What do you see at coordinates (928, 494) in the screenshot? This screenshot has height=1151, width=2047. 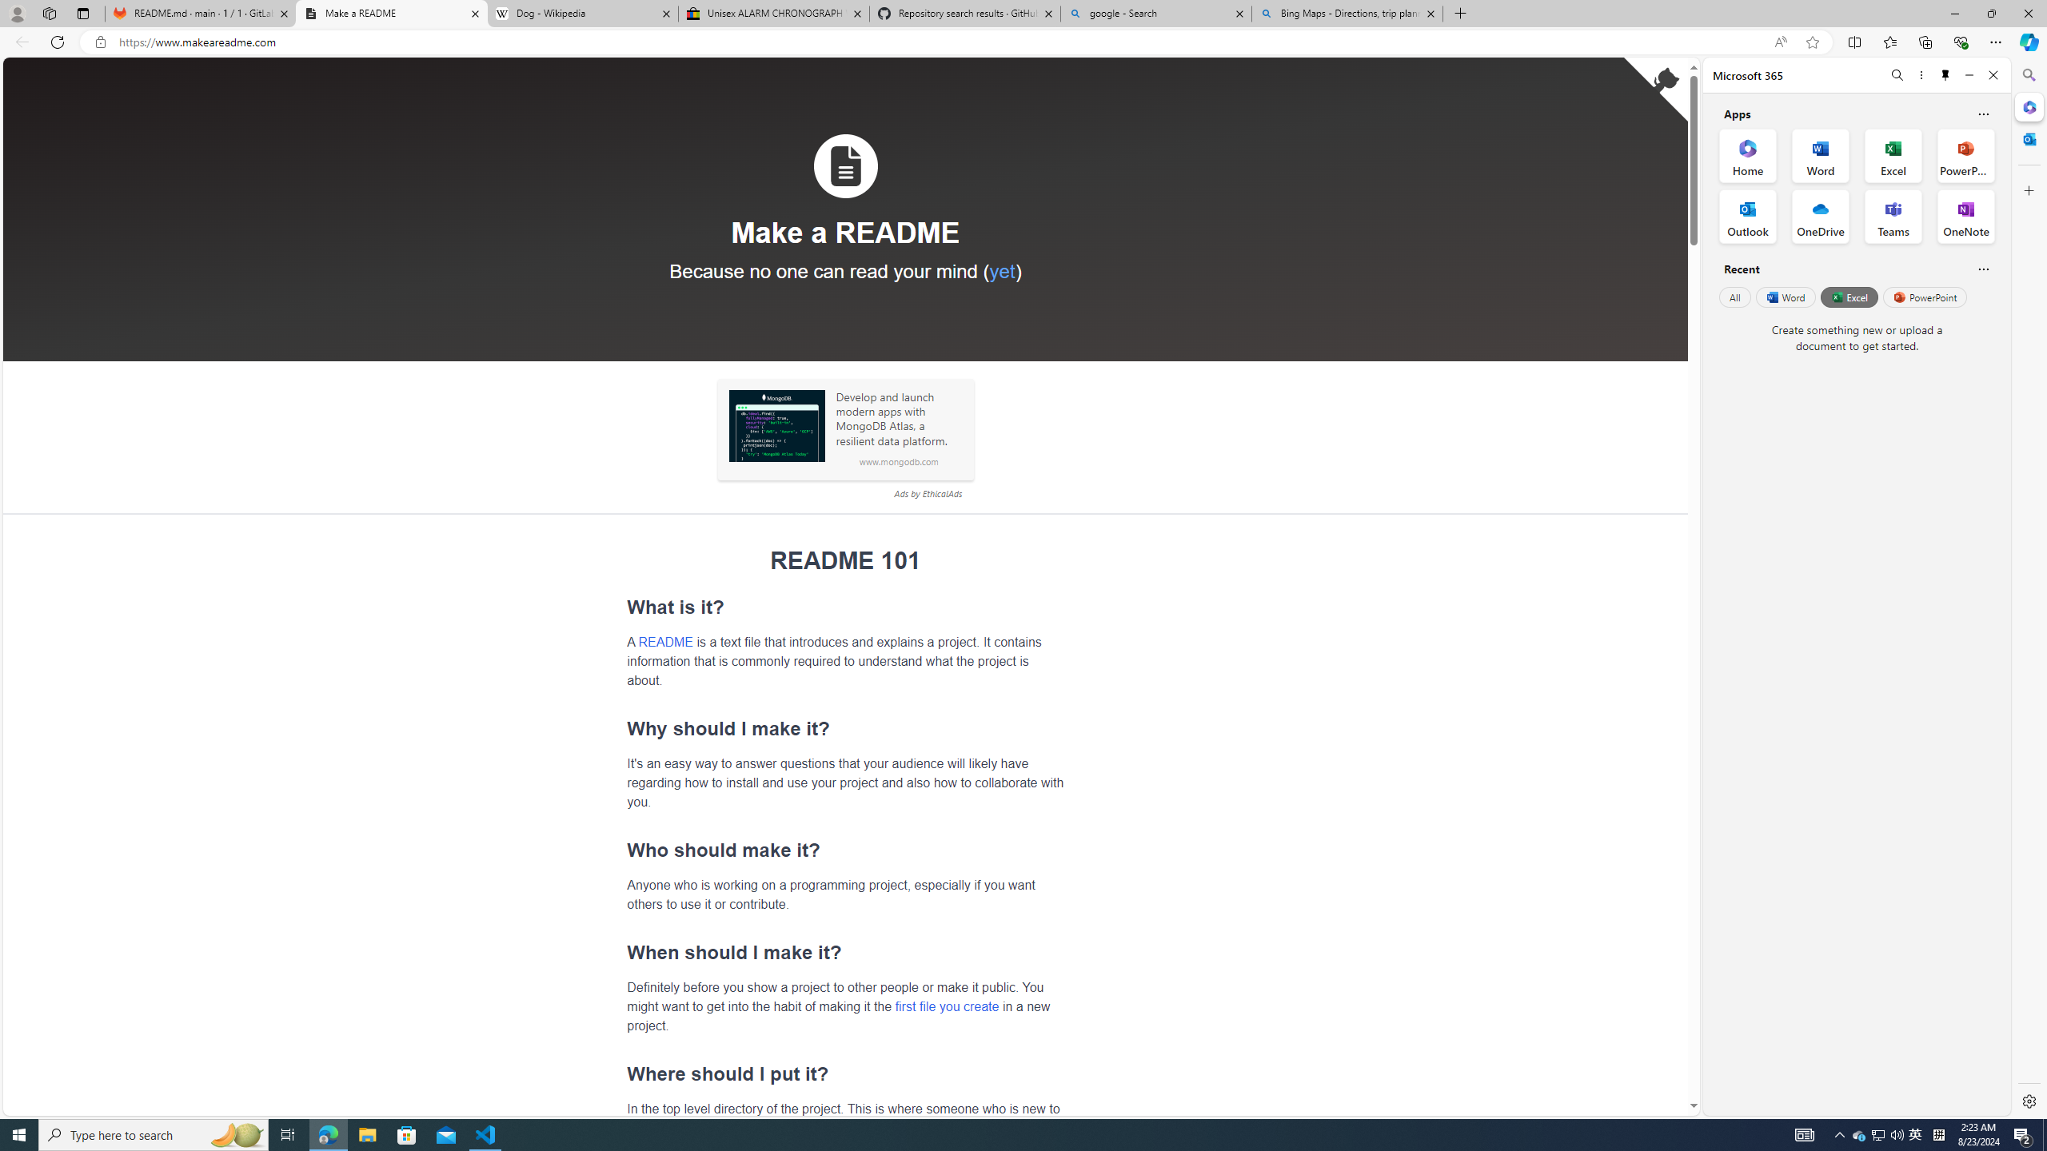 I see `Ads by EthicalAds` at bounding box center [928, 494].